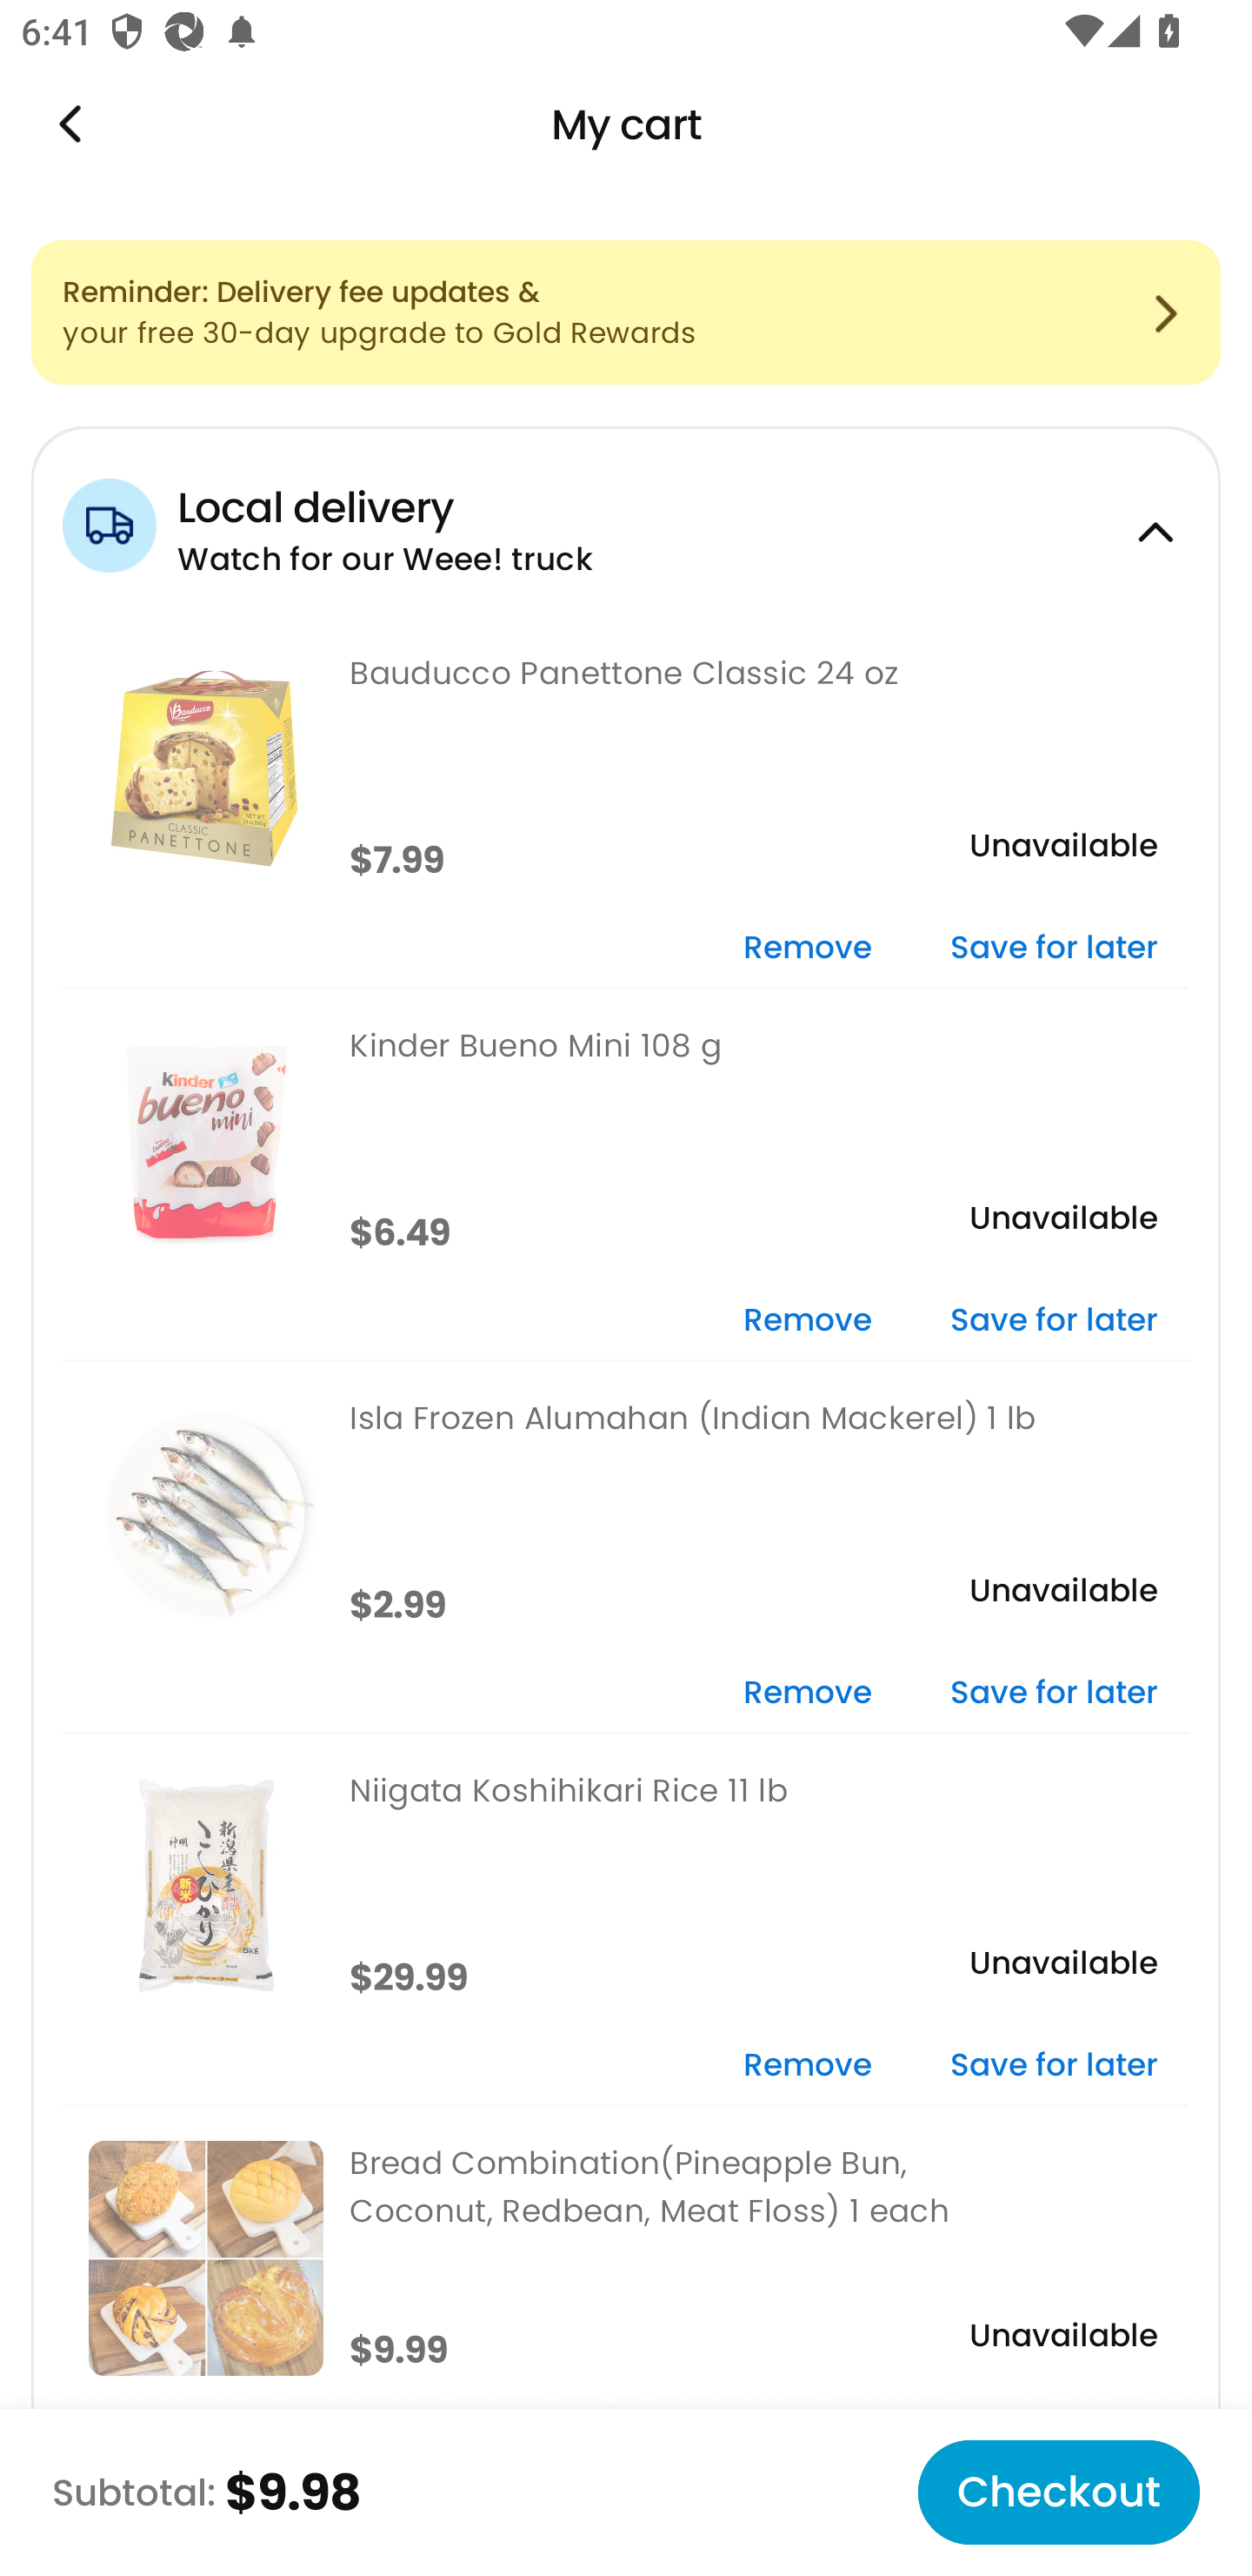  I want to click on Save for later, so click(1054, 949).